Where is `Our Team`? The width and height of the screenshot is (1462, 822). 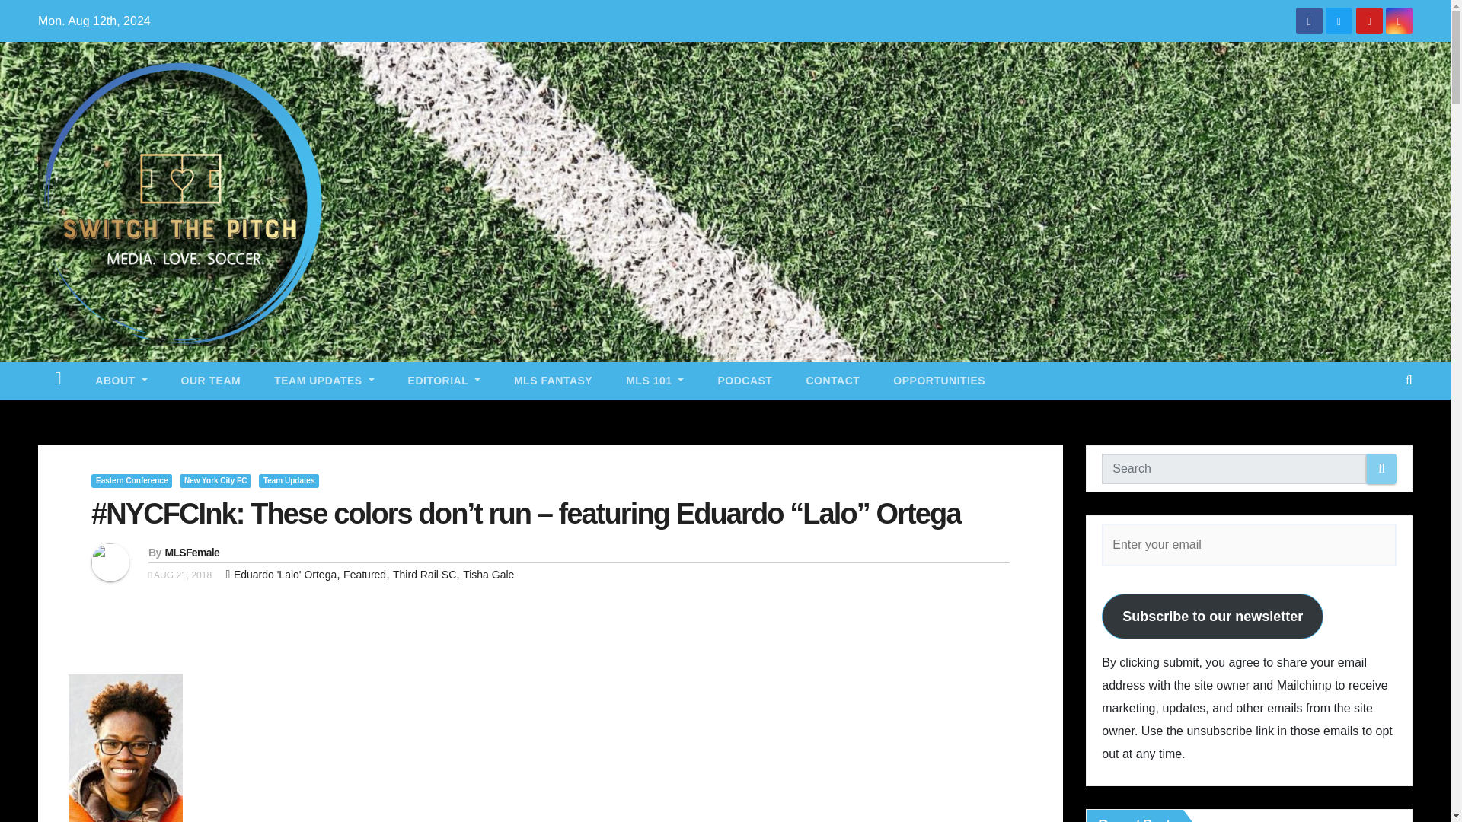
Our Team is located at coordinates (211, 381).